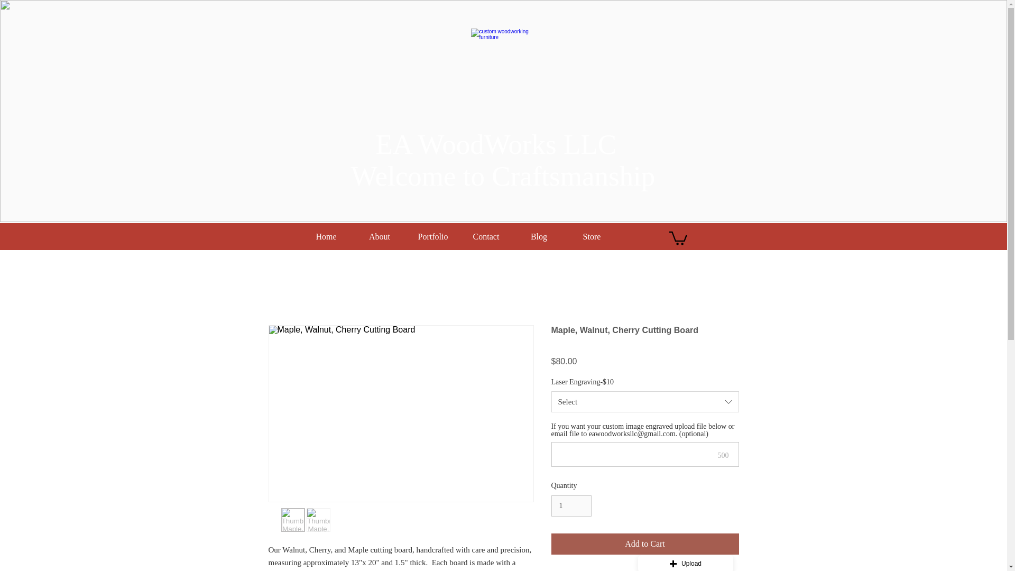  Describe the element at coordinates (432, 236) in the screenshot. I see `Portfolio` at that location.